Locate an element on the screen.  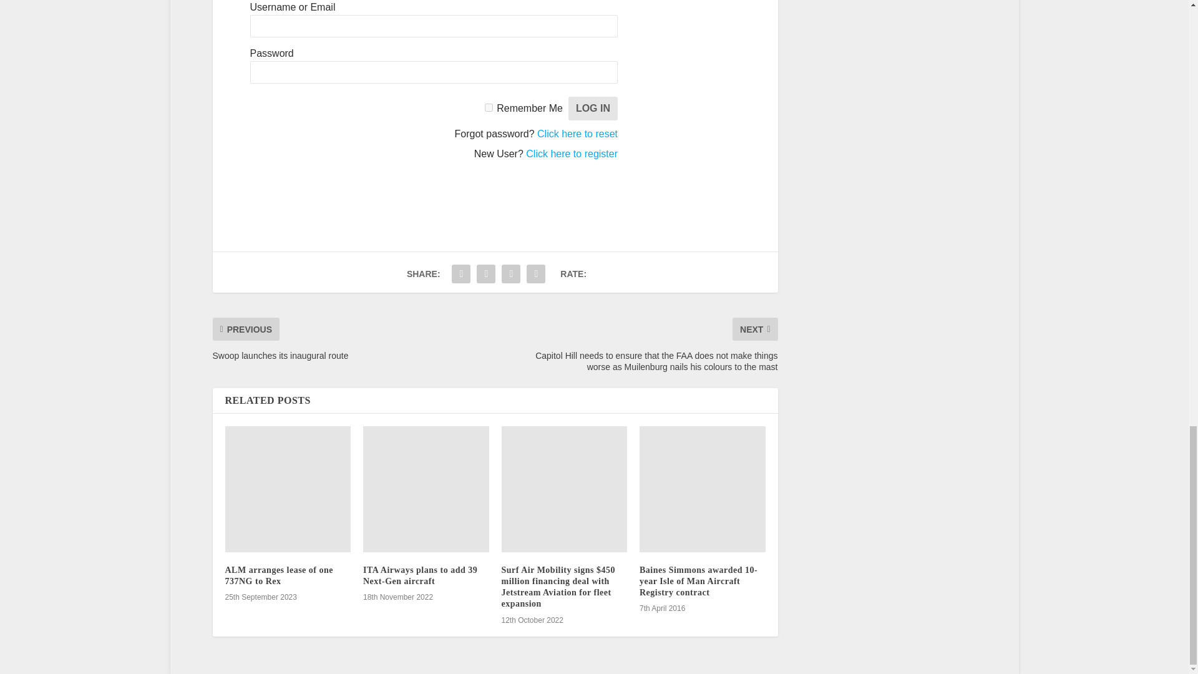
Share "Airbus reports Q1 performance" via Email is located at coordinates (510, 274).